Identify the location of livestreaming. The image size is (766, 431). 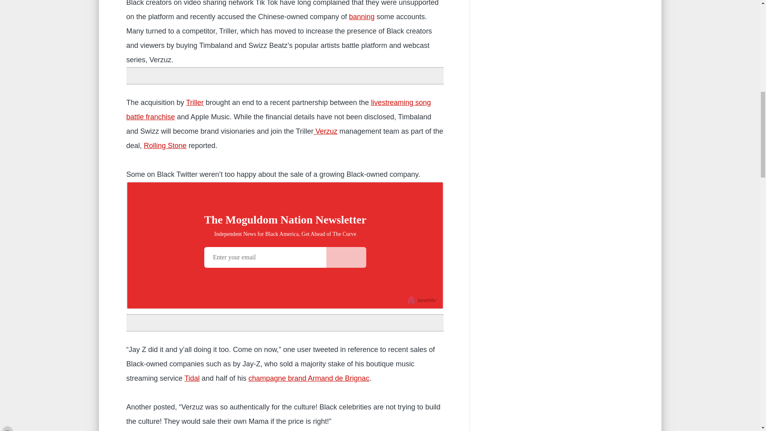
(392, 102).